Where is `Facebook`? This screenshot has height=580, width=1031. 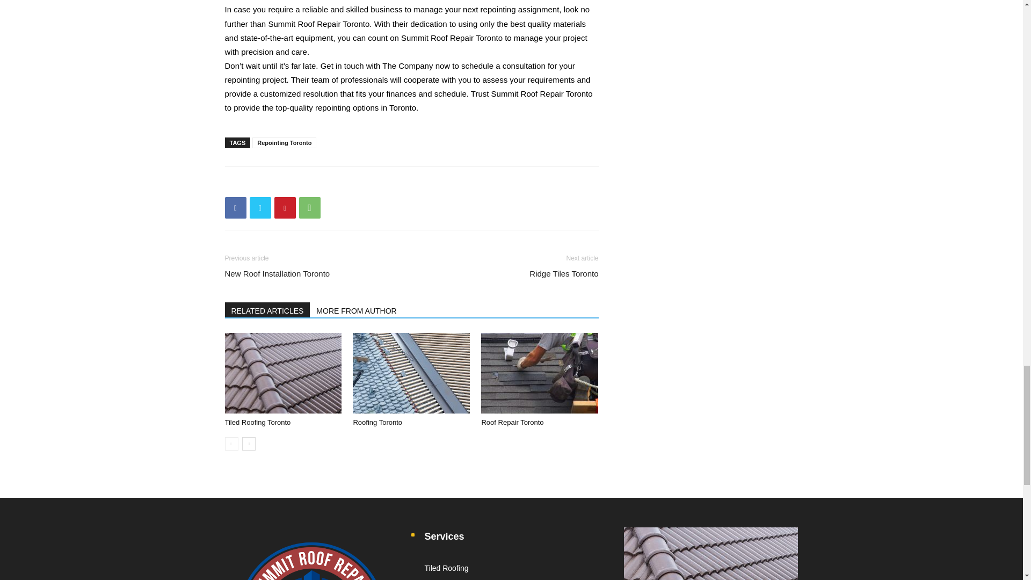
Facebook is located at coordinates (235, 208).